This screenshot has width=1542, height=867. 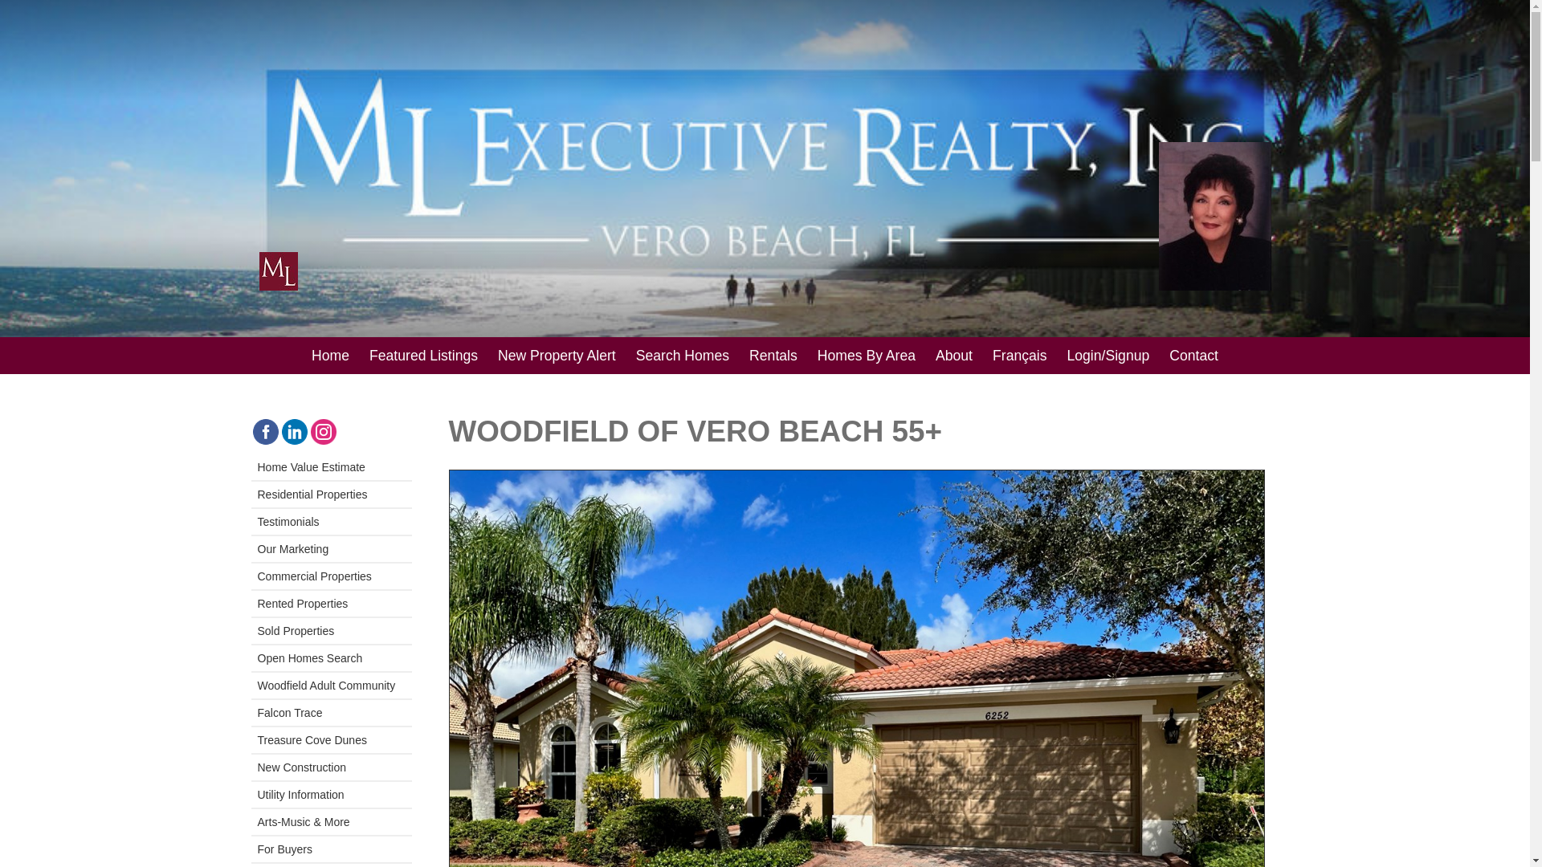 What do you see at coordinates (331, 522) in the screenshot?
I see `Testimonials` at bounding box center [331, 522].